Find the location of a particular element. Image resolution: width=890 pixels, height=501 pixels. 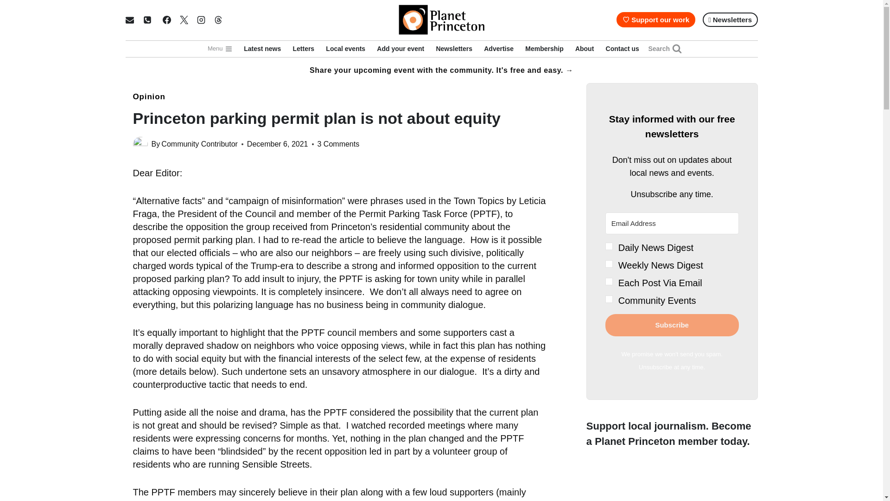

3 Comments is located at coordinates (338, 144).